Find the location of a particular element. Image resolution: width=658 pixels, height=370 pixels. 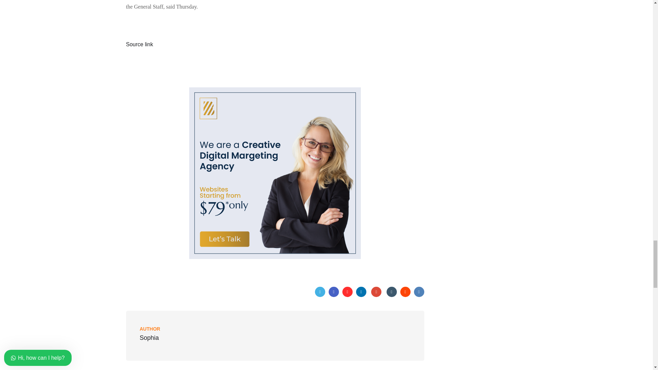

Twitter is located at coordinates (320, 292).